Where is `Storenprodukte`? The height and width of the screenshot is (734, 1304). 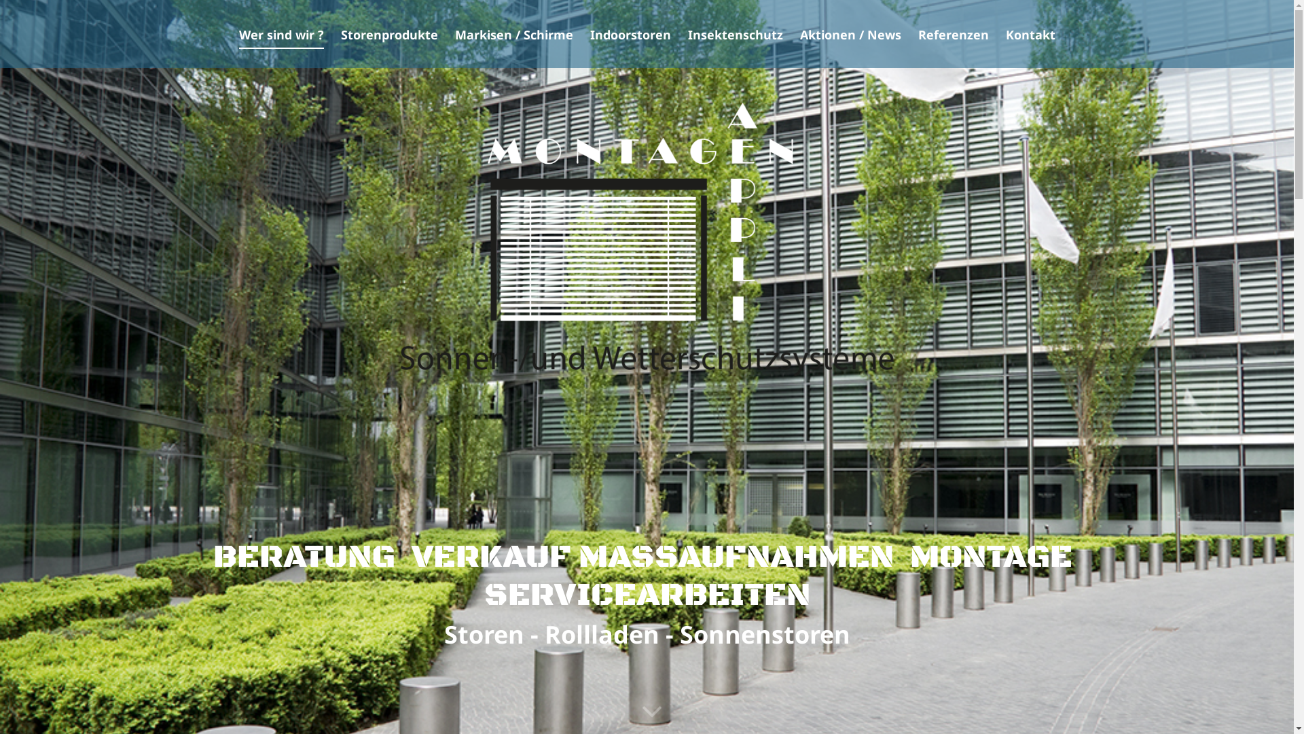
Storenprodukte is located at coordinates (390, 37).